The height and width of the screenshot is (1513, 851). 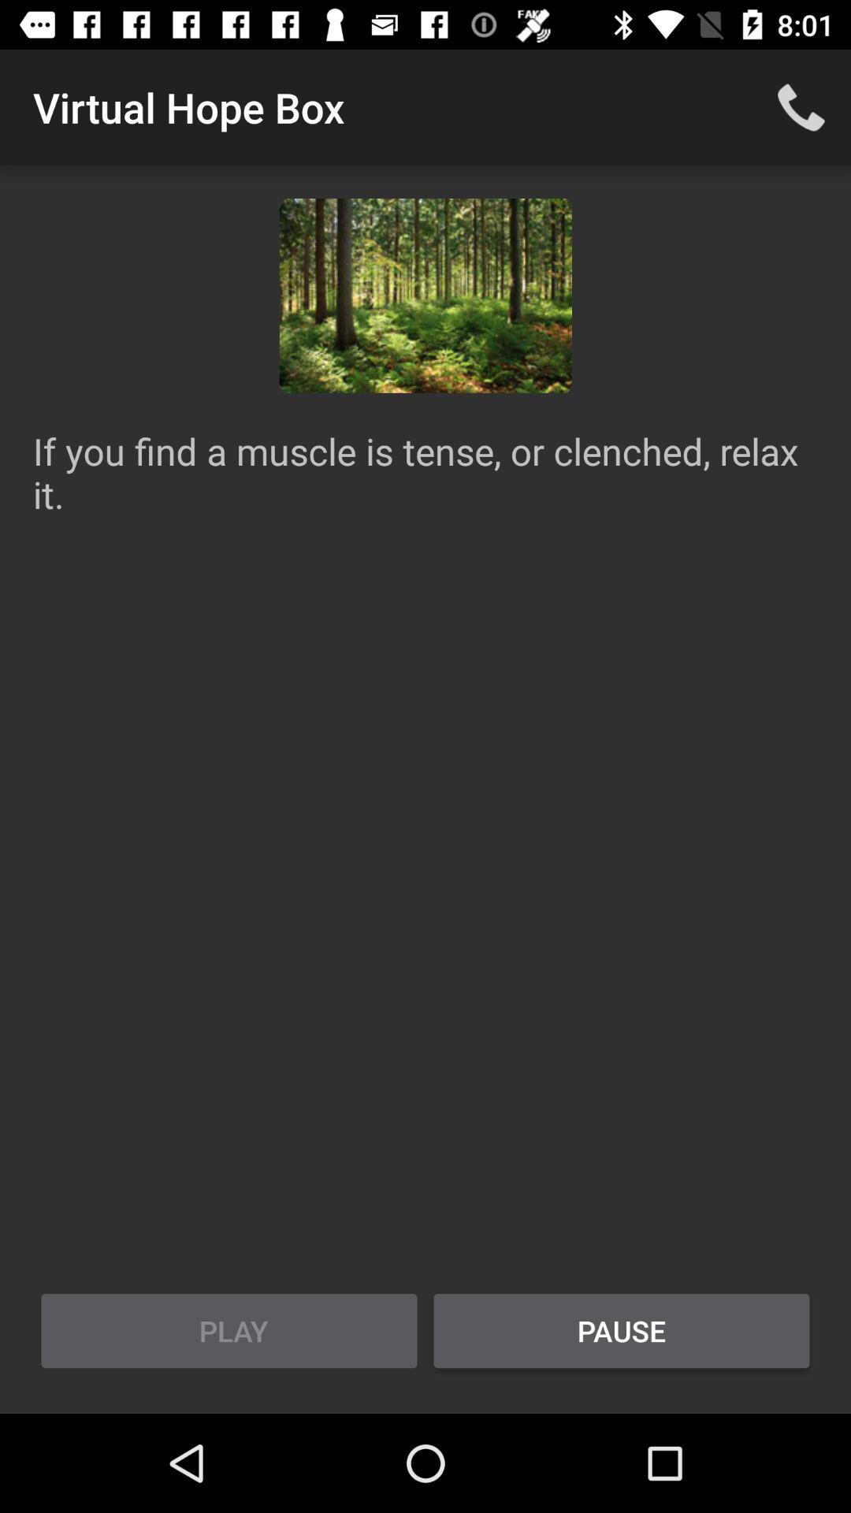 I want to click on tap play at the bottom left corner, so click(x=229, y=1331).